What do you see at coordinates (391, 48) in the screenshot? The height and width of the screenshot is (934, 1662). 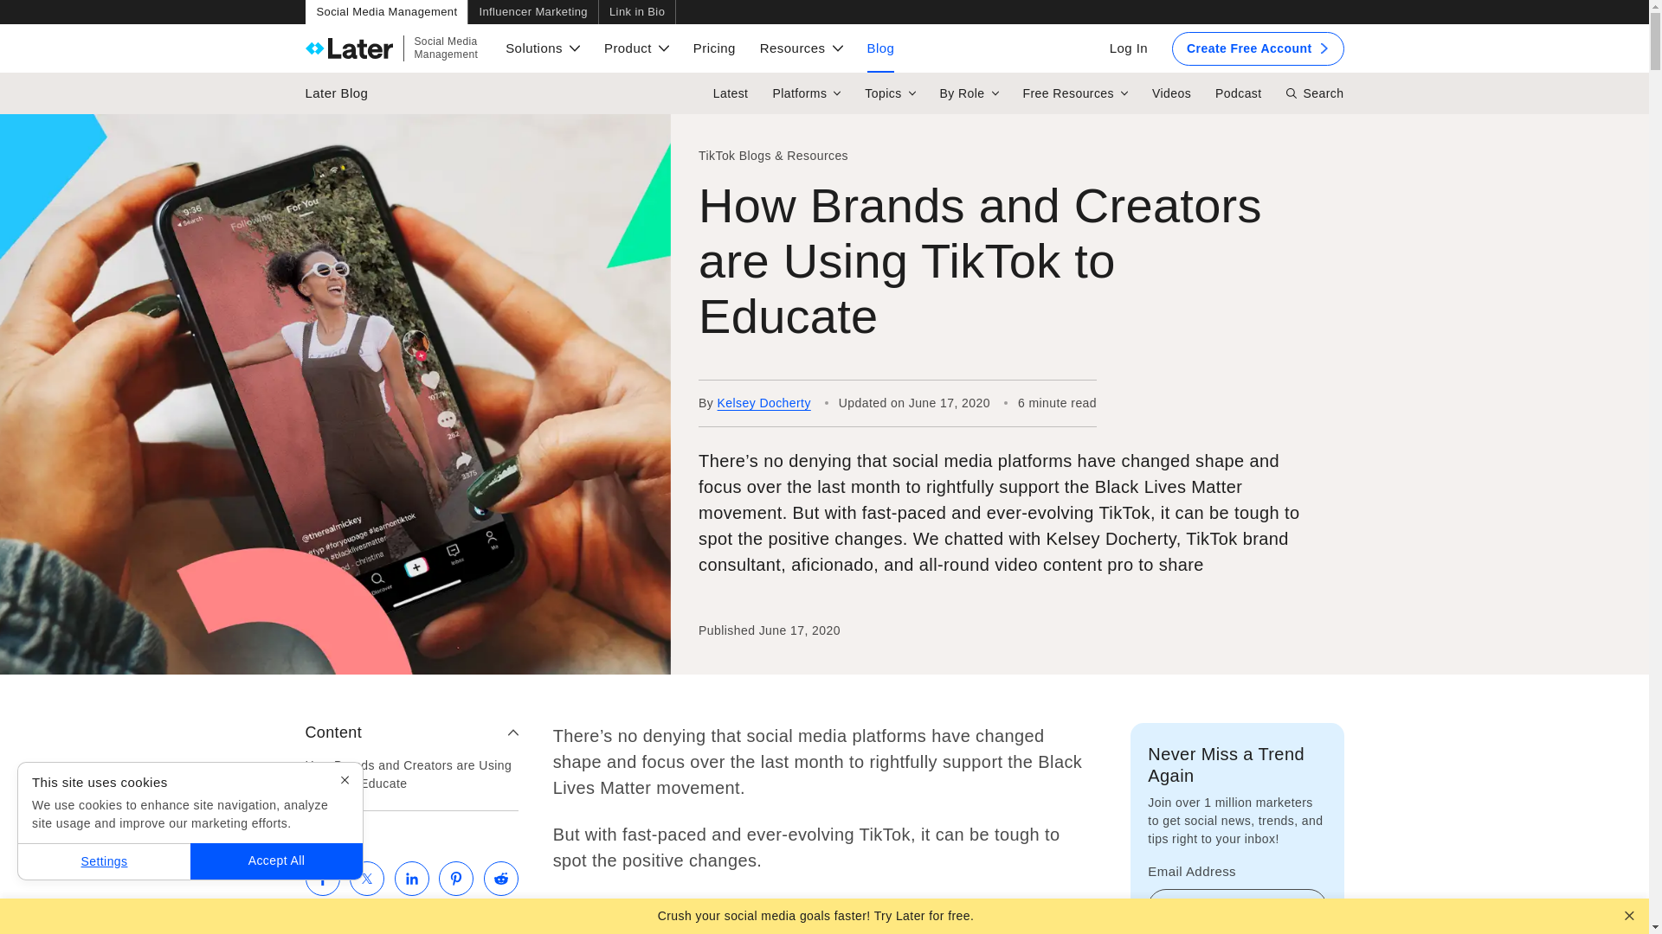 I see `Influencer Marketing` at bounding box center [391, 48].